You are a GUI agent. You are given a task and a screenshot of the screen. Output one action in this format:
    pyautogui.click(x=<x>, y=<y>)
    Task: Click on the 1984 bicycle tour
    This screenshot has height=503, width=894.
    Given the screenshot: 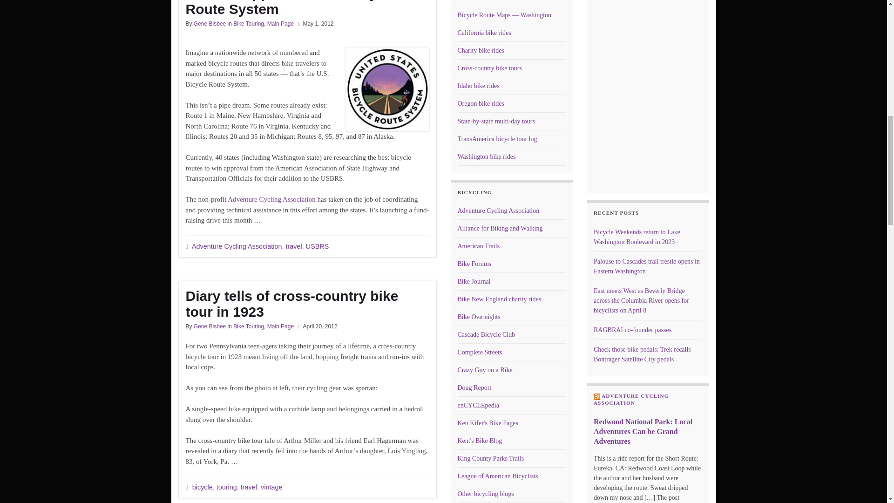 What is the action you would take?
    pyautogui.click(x=497, y=139)
    